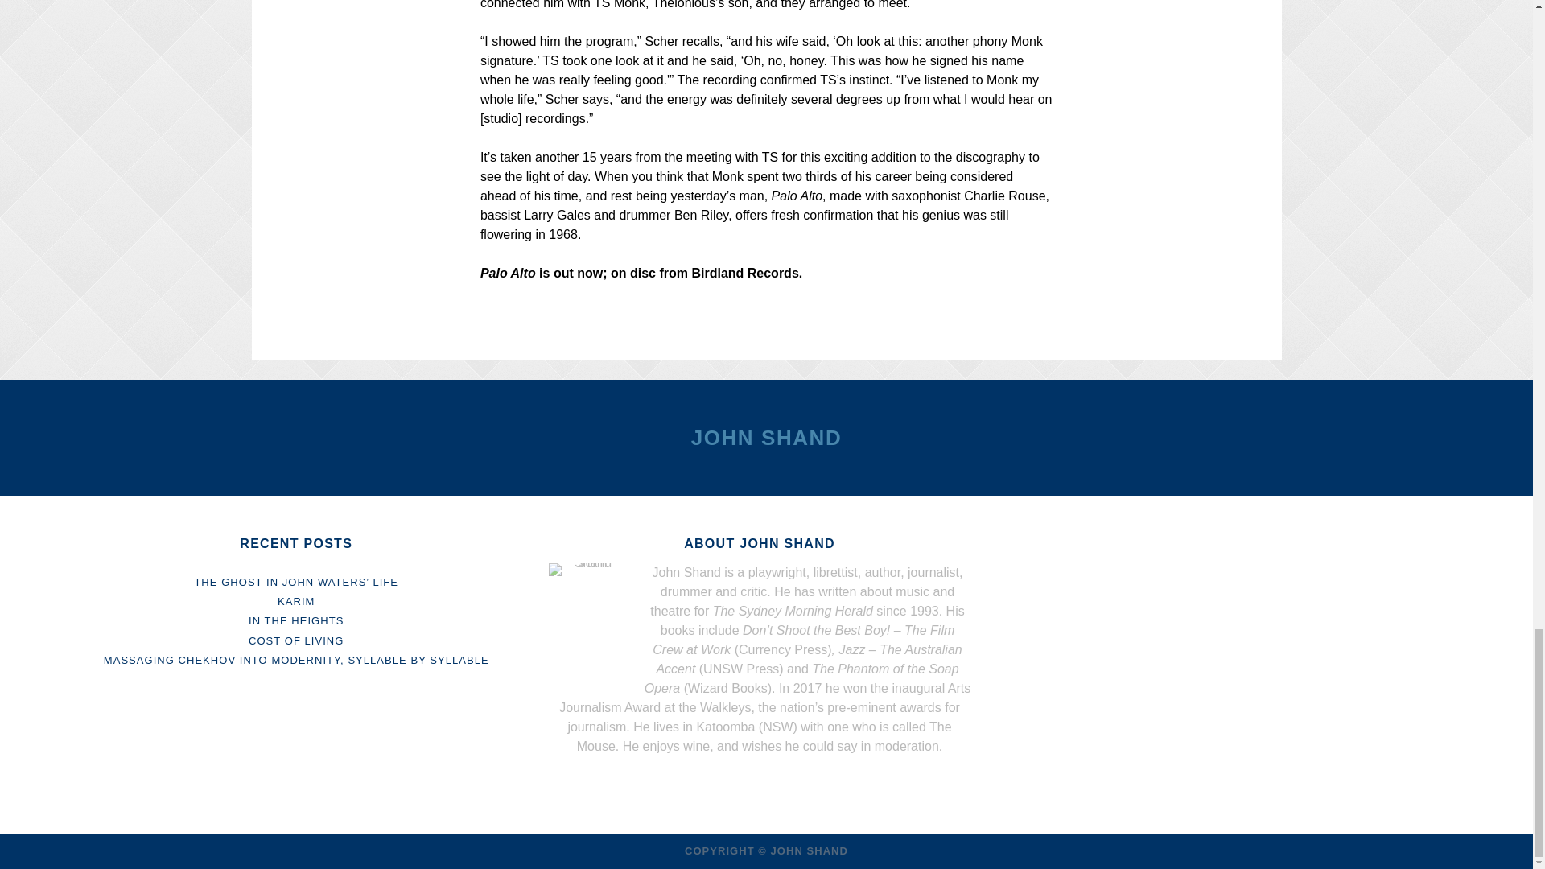  What do you see at coordinates (766, 438) in the screenshot?
I see `JOHN SHAND` at bounding box center [766, 438].